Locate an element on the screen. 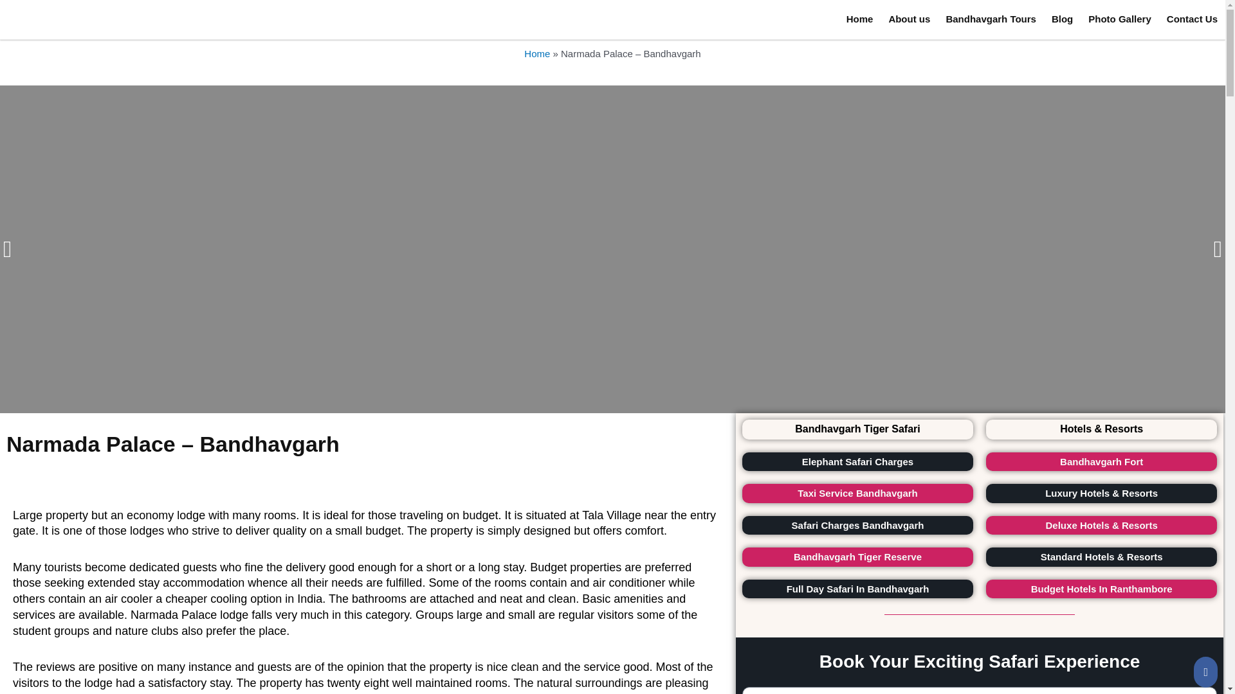  Blog is located at coordinates (1062, 19).